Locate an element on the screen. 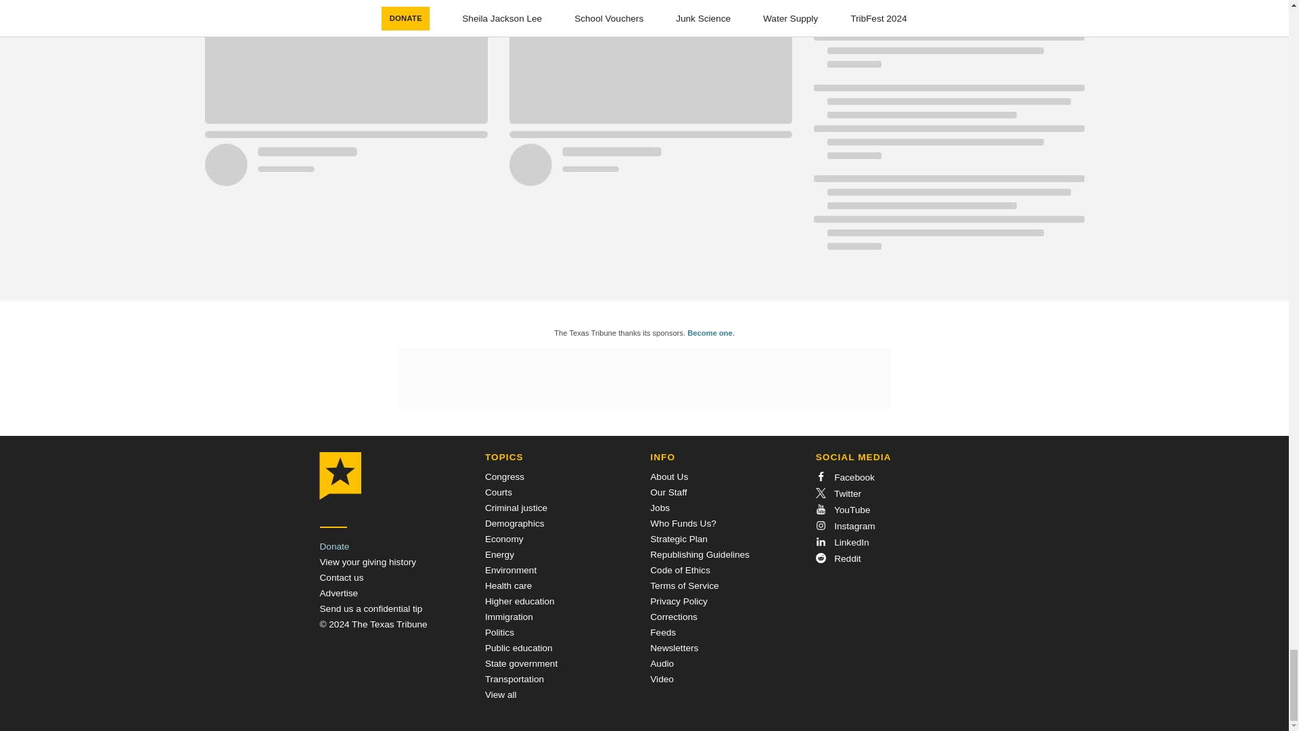 The image size is (1299, 731). Strategic Plan is located at coordinates (679, 539).